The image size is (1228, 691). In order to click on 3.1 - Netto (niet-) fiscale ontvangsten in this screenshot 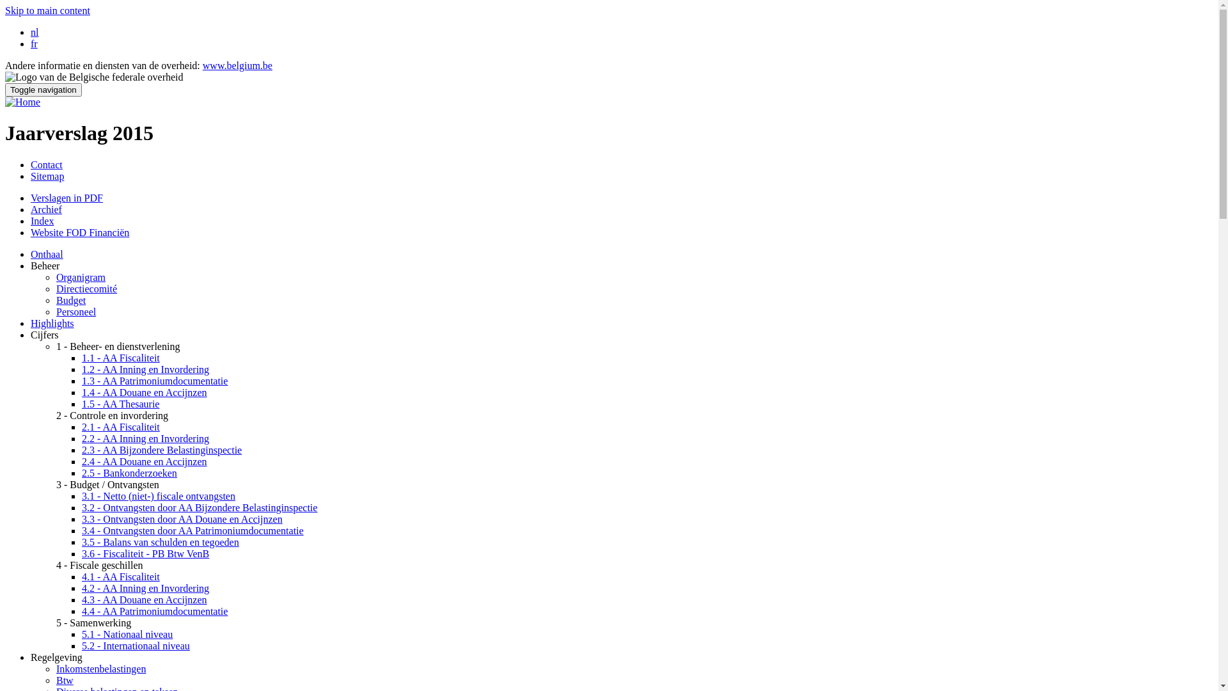, I will do `click(159, 496)`.